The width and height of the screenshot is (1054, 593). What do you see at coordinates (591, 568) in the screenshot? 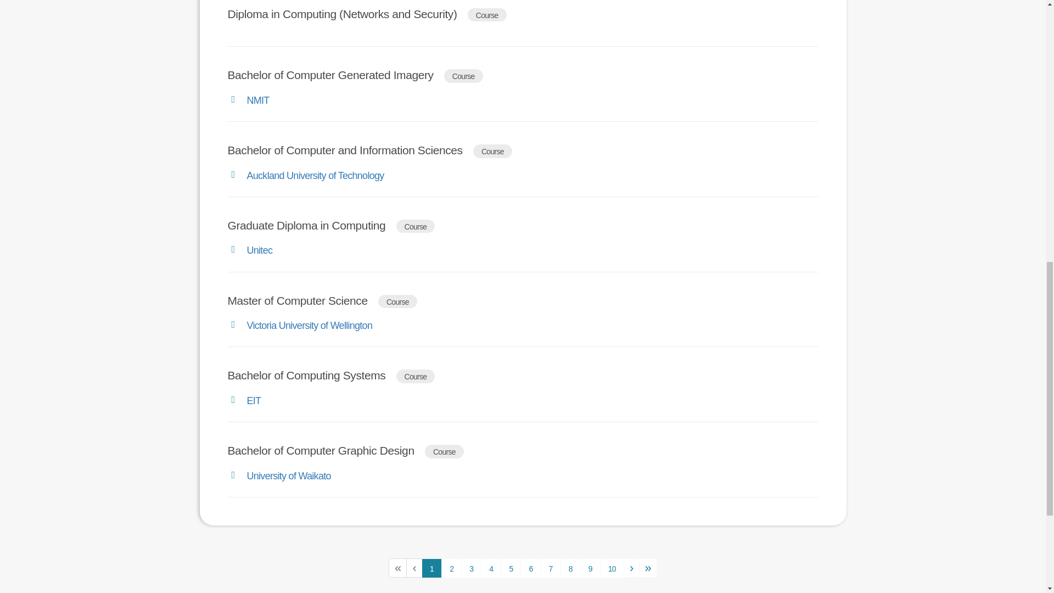
I see `View page number 9` at bounding box center [591, 568].